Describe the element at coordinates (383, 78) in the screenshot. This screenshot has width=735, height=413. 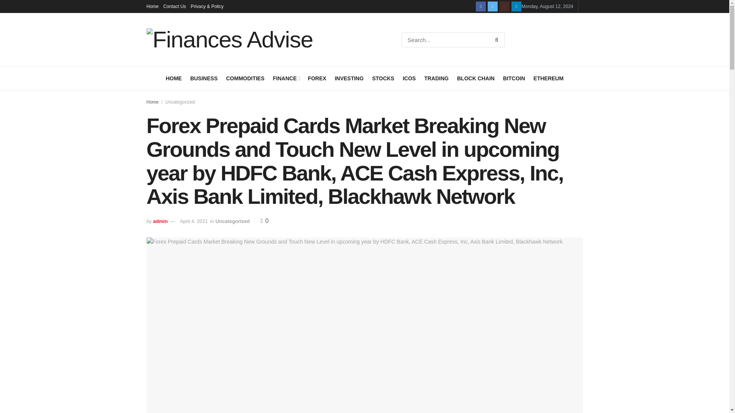
I see `STOCKS` at that location.